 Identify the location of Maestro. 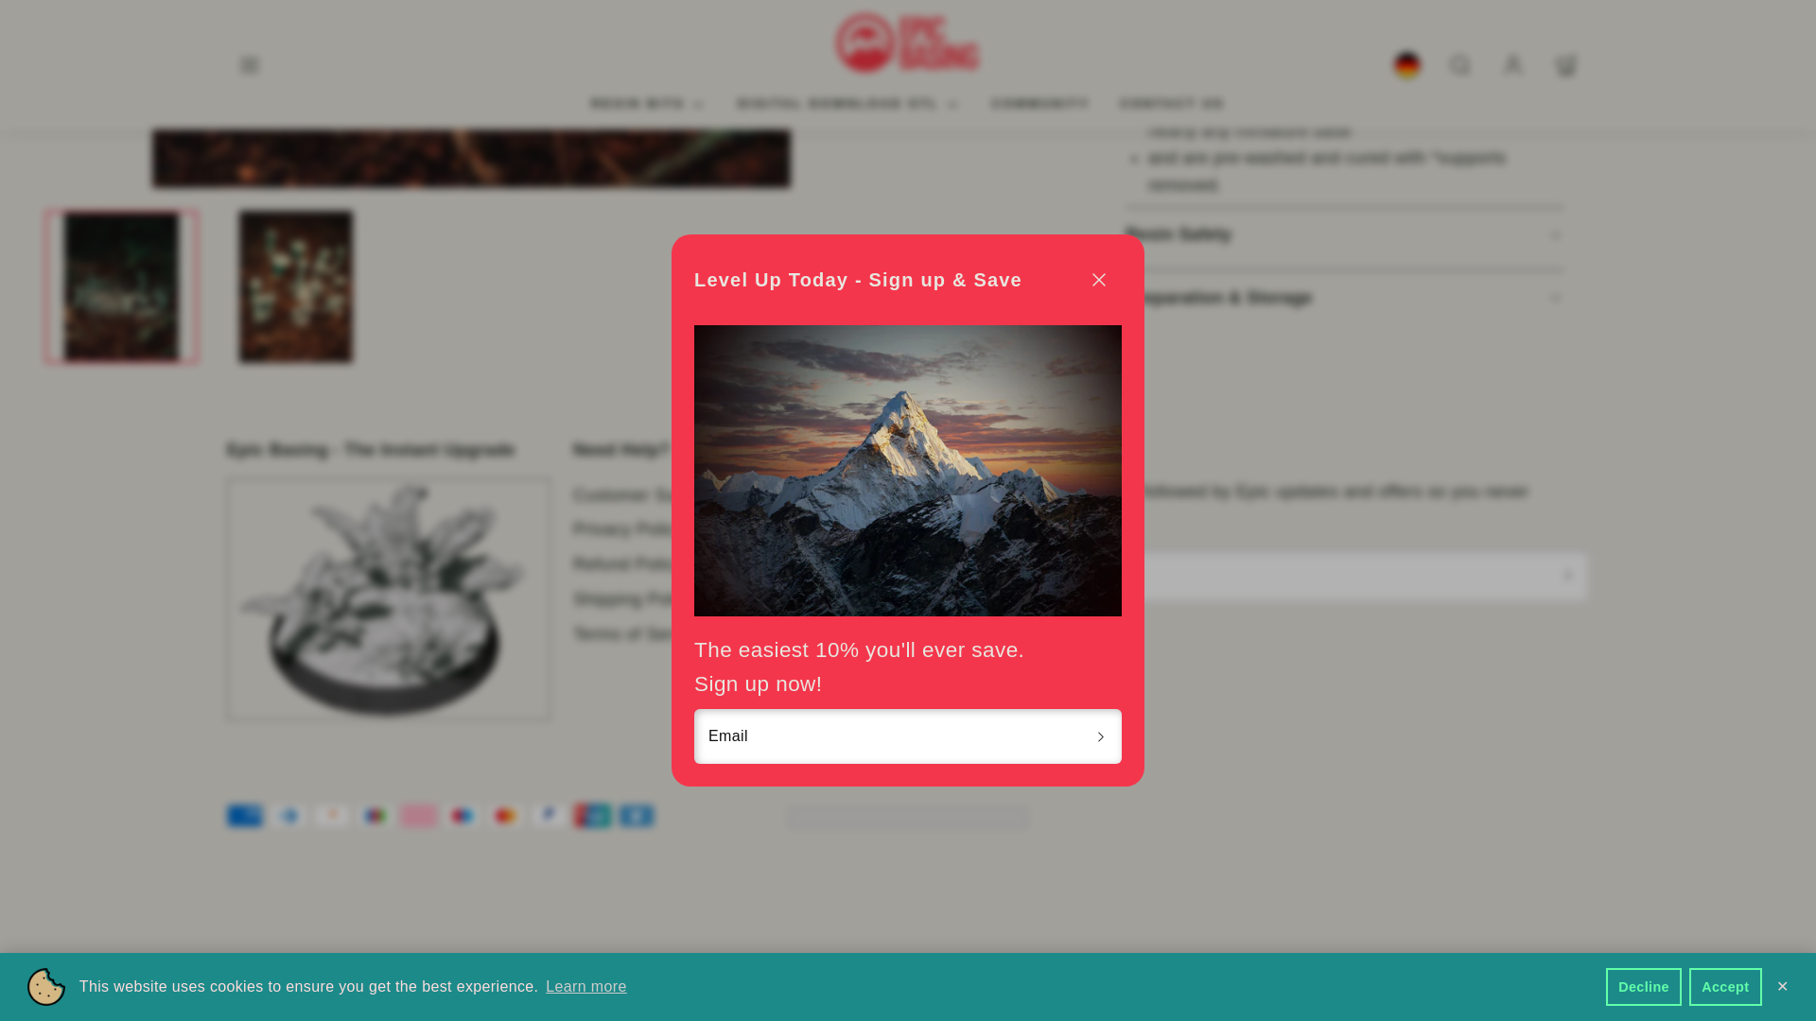
(463, 815).